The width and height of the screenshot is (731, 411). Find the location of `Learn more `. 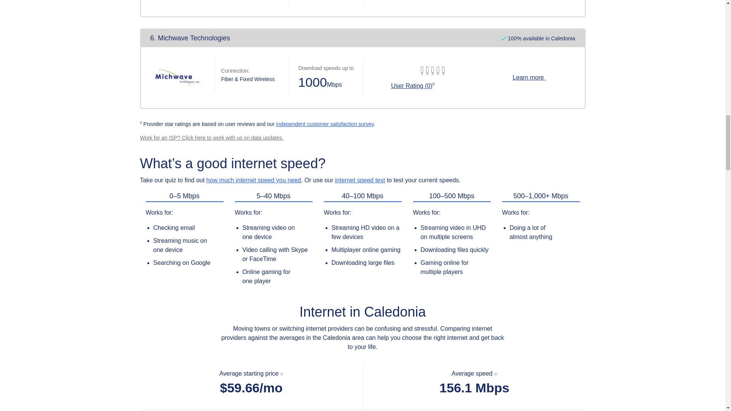

Learn more  is located at coordinates (529, 77).